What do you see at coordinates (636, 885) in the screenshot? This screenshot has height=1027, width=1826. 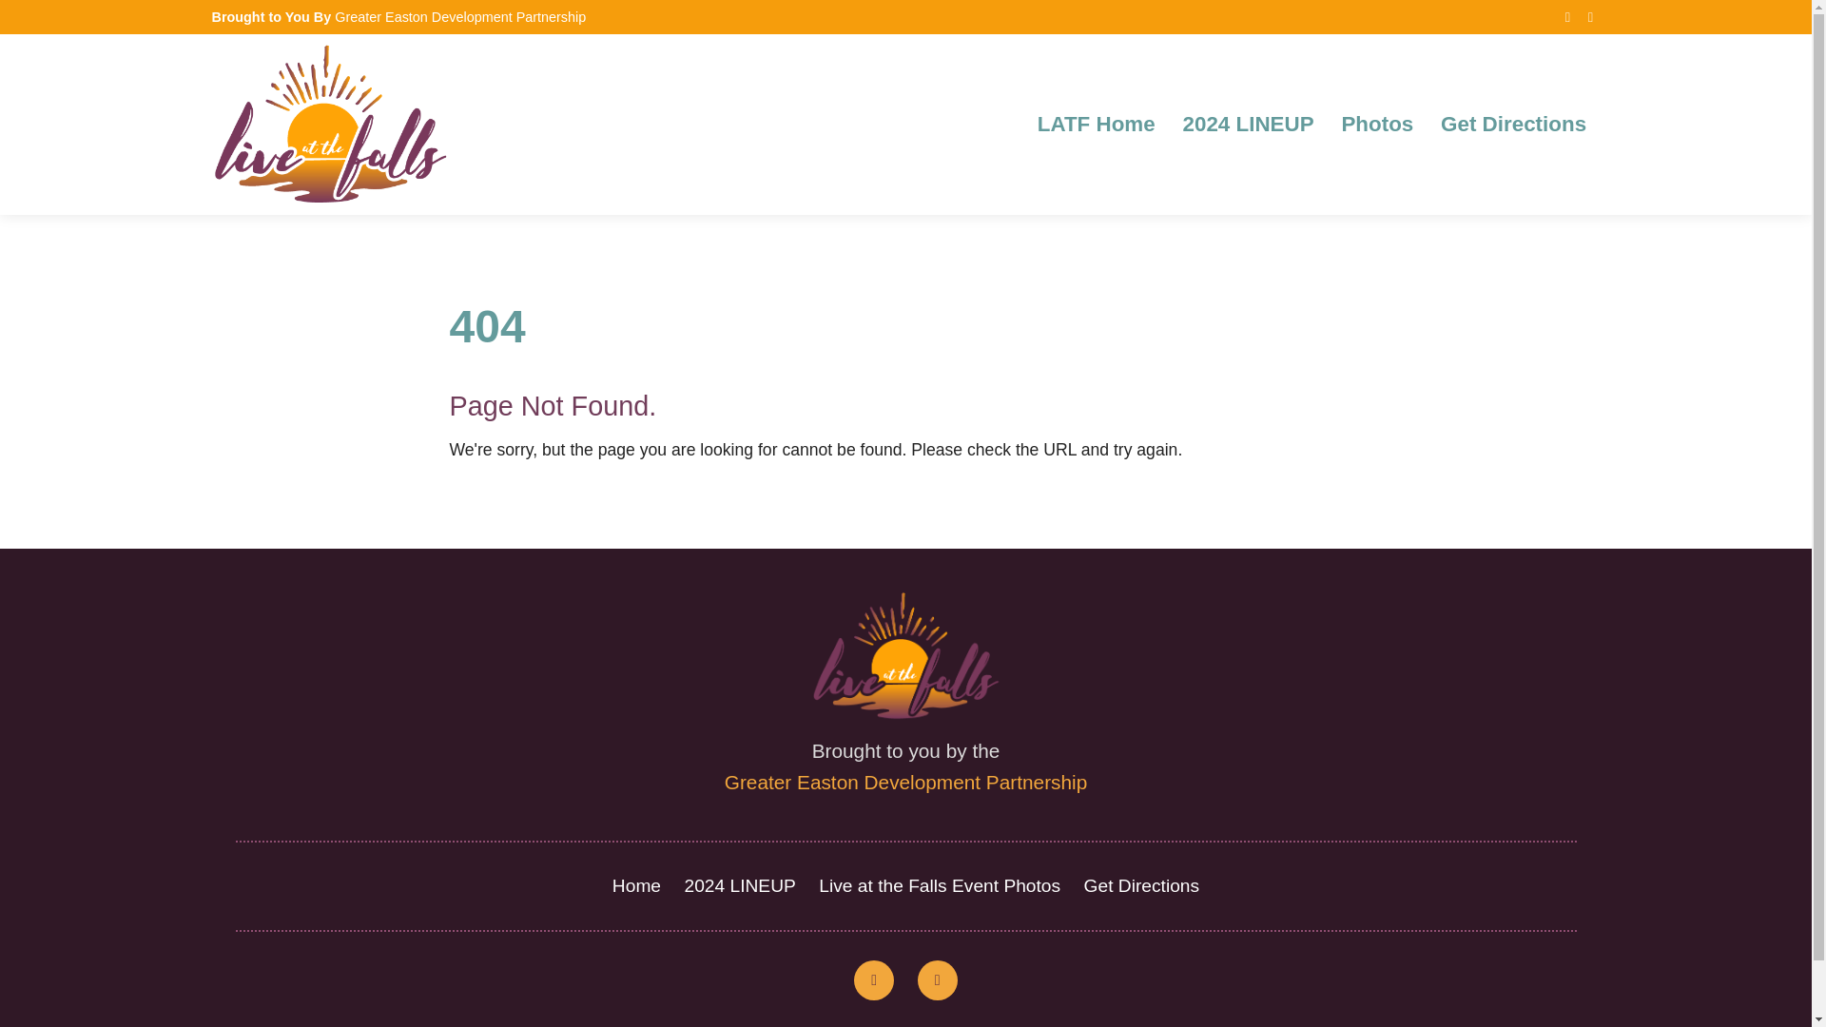 I see `Home` at bounding box center [636, 885].